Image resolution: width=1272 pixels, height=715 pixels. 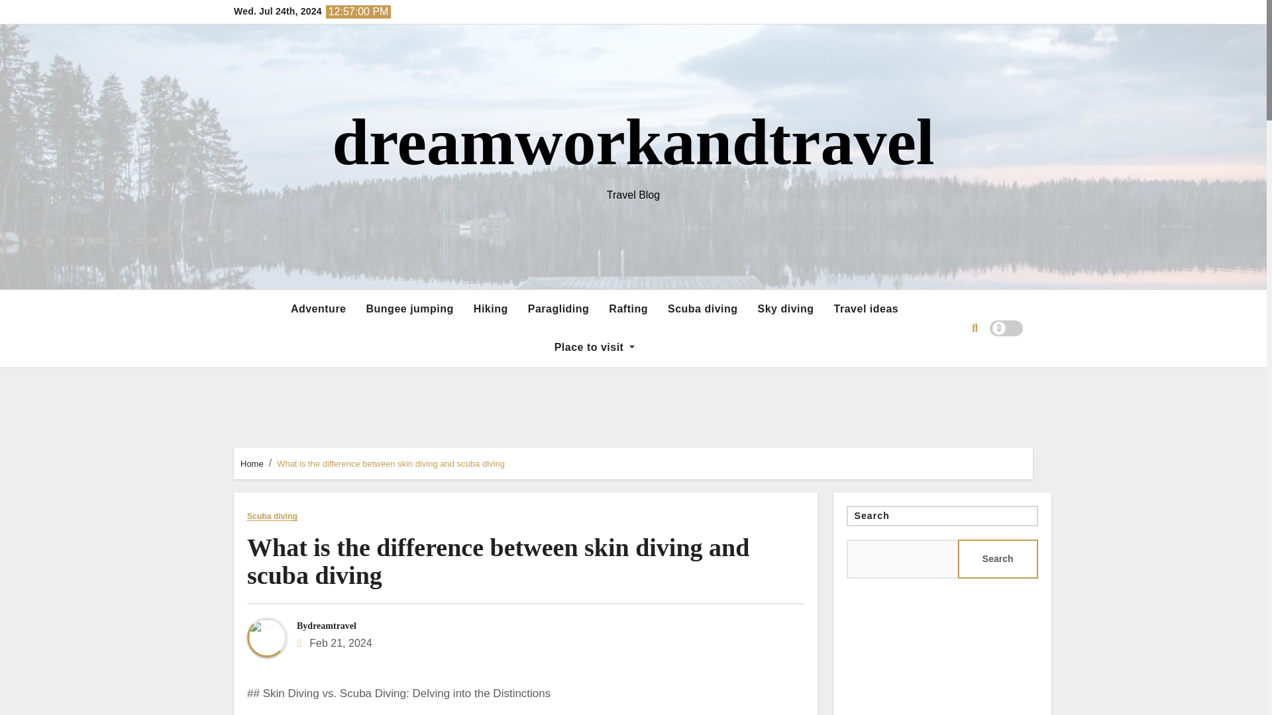 I want to click on Scuba diving, so click(x=272, y=516).